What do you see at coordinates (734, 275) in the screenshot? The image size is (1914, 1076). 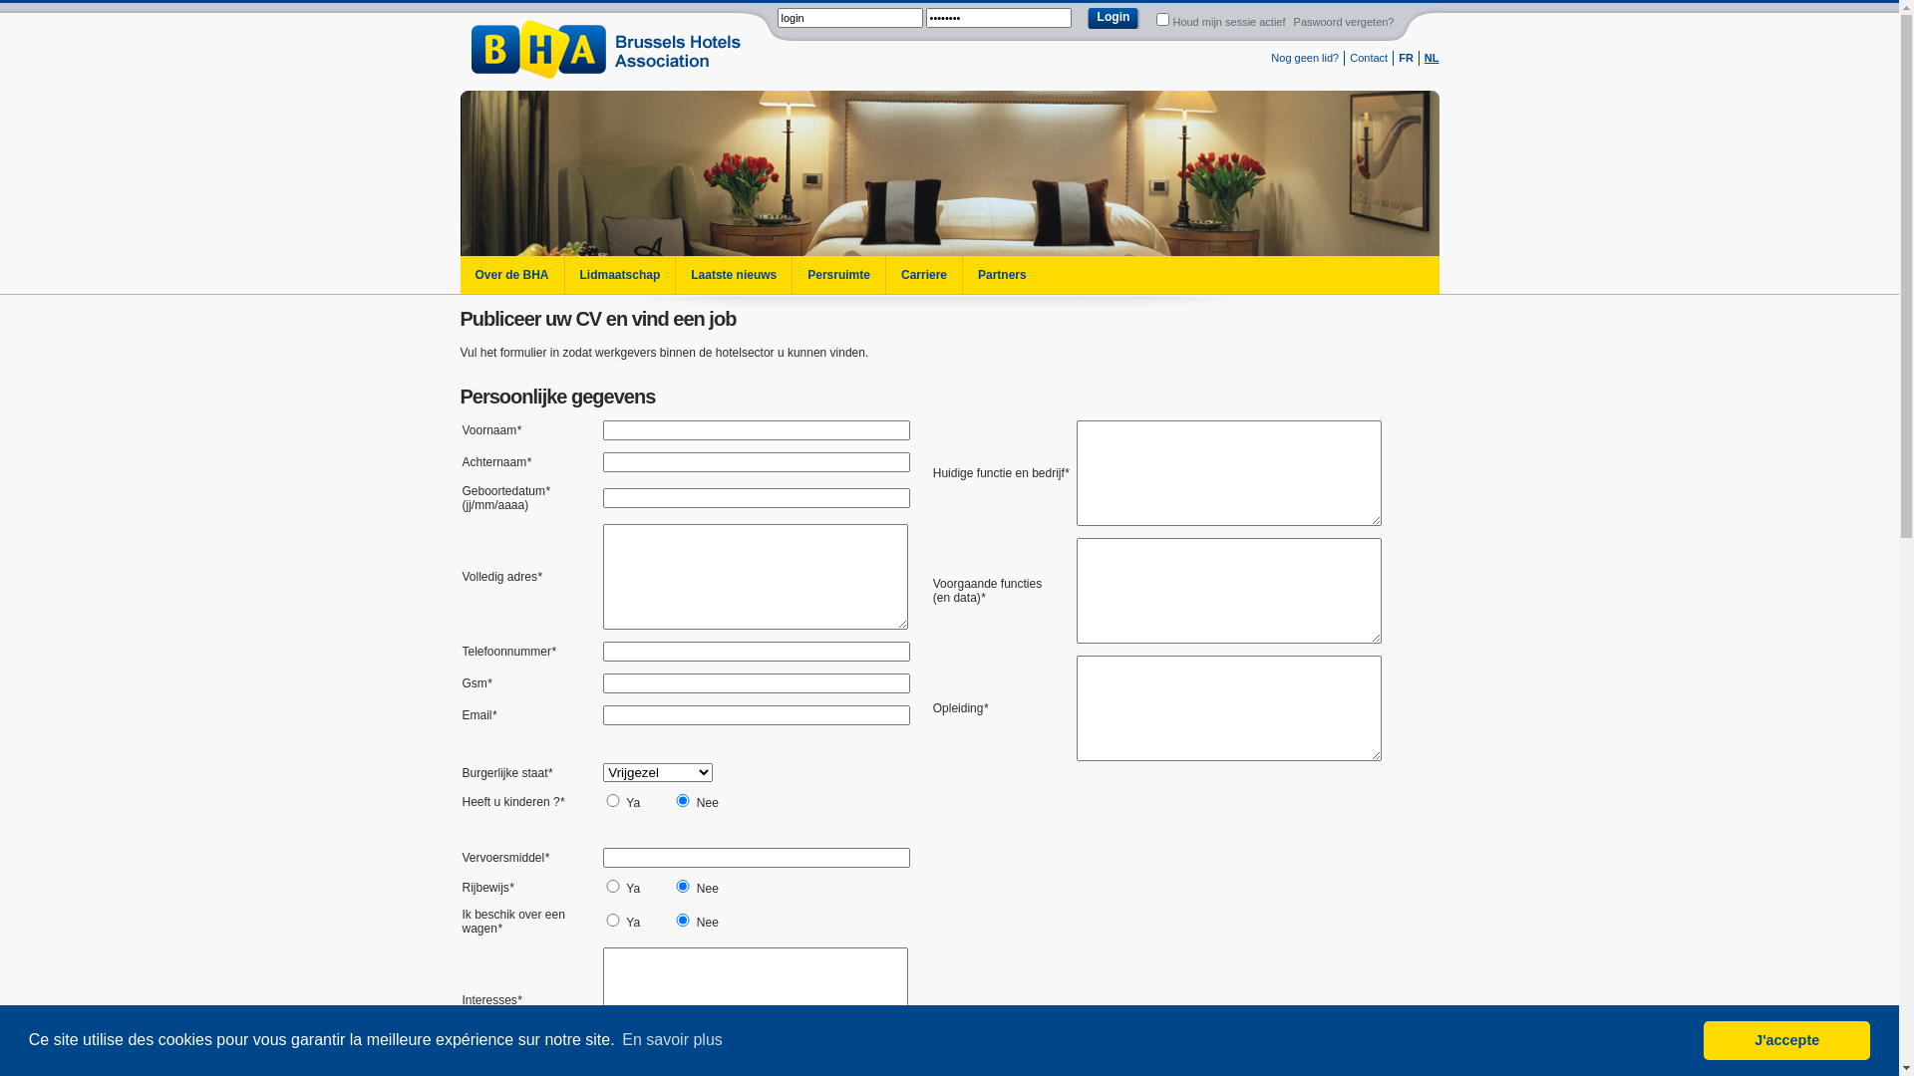 I see `Laatste nieuws` at bounding box center [734, 275].